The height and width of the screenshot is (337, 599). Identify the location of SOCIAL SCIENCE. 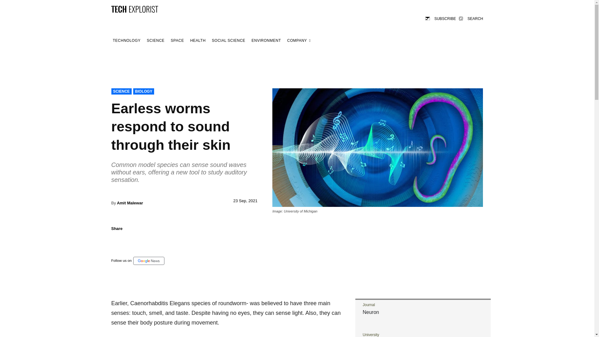
(228, 41).